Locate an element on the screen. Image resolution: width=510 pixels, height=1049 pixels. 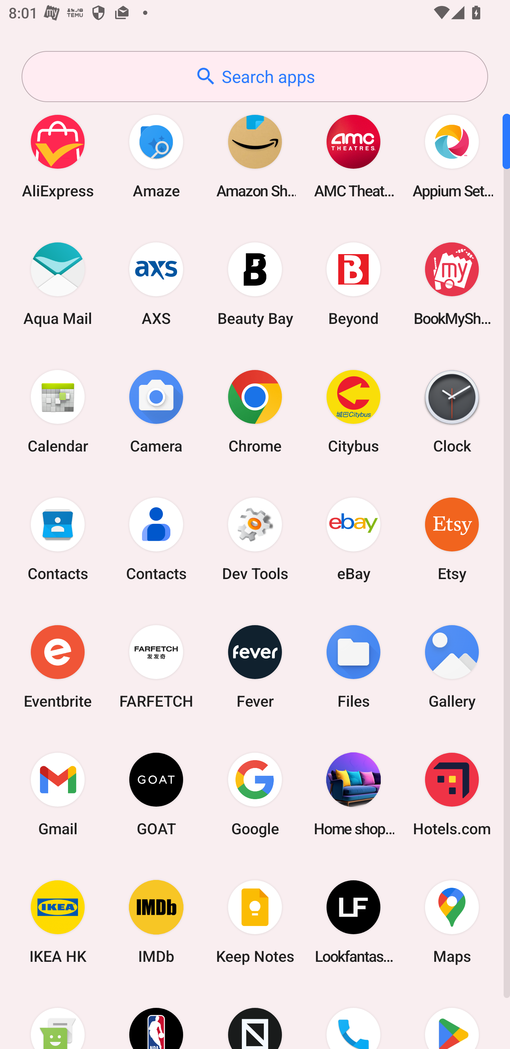
Fever is located at coordinates (255, 666).